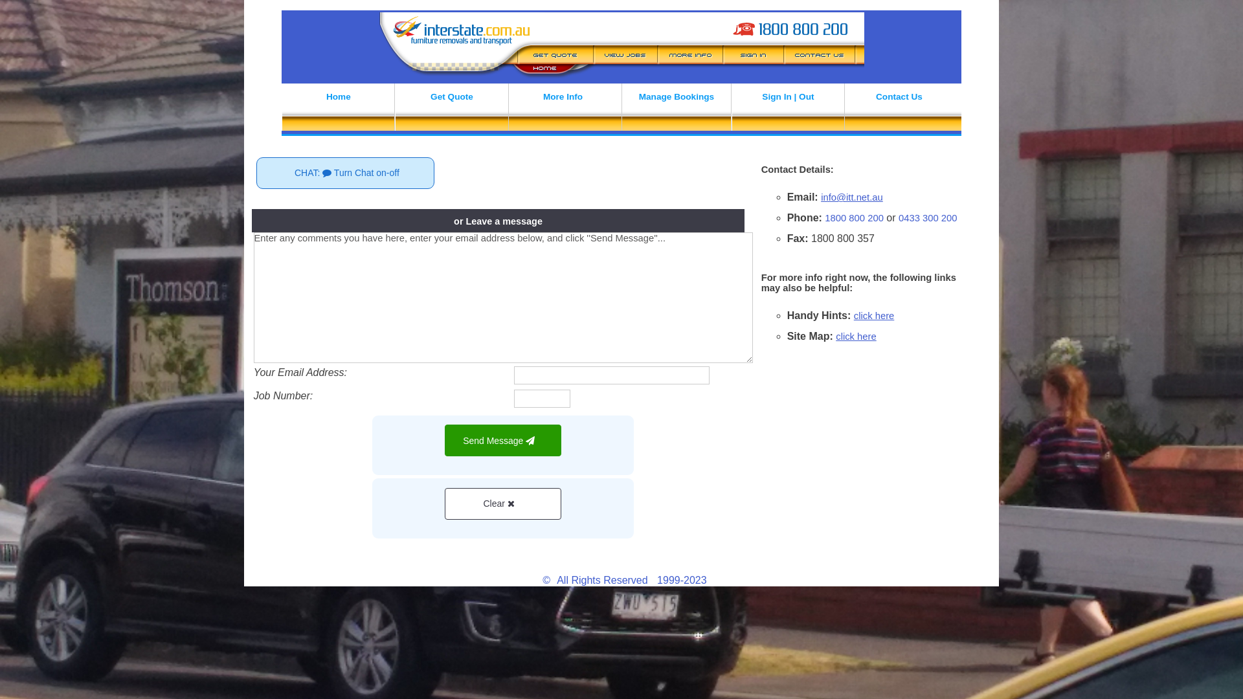 This screenshot has height=699, width=1243. Describe the element at coordinates (855, 218) in the screenshot. I see `1800 800 200` at that location.